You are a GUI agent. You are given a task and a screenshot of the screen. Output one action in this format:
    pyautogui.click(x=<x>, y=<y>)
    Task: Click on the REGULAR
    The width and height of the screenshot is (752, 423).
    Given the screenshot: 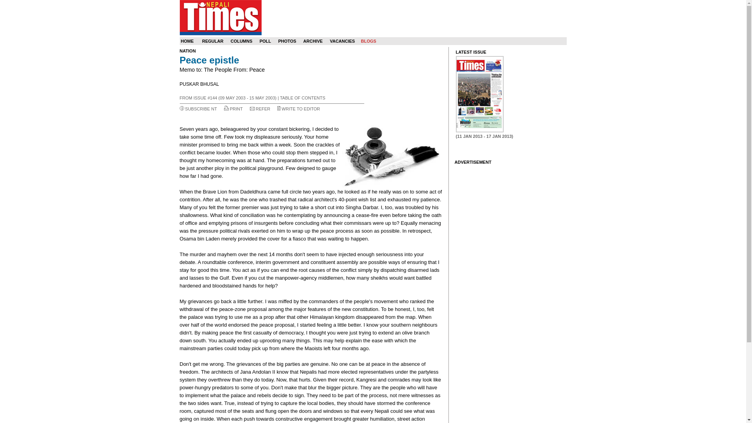 What is the action you would take?
    pyautogui.click(x=213, y=41)
    